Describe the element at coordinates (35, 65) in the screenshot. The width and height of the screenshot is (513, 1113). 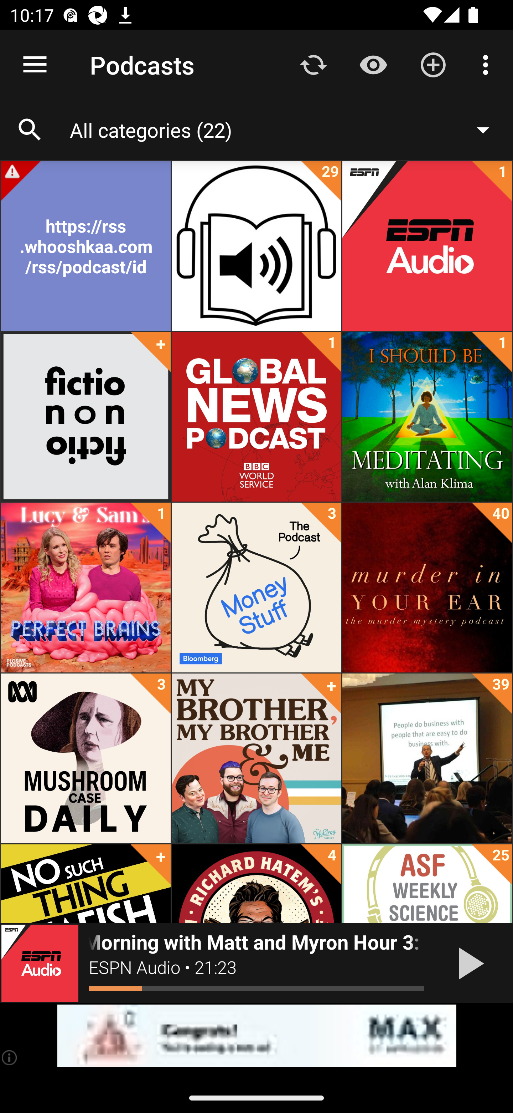
I see `Open navigation sidebar` at that location.